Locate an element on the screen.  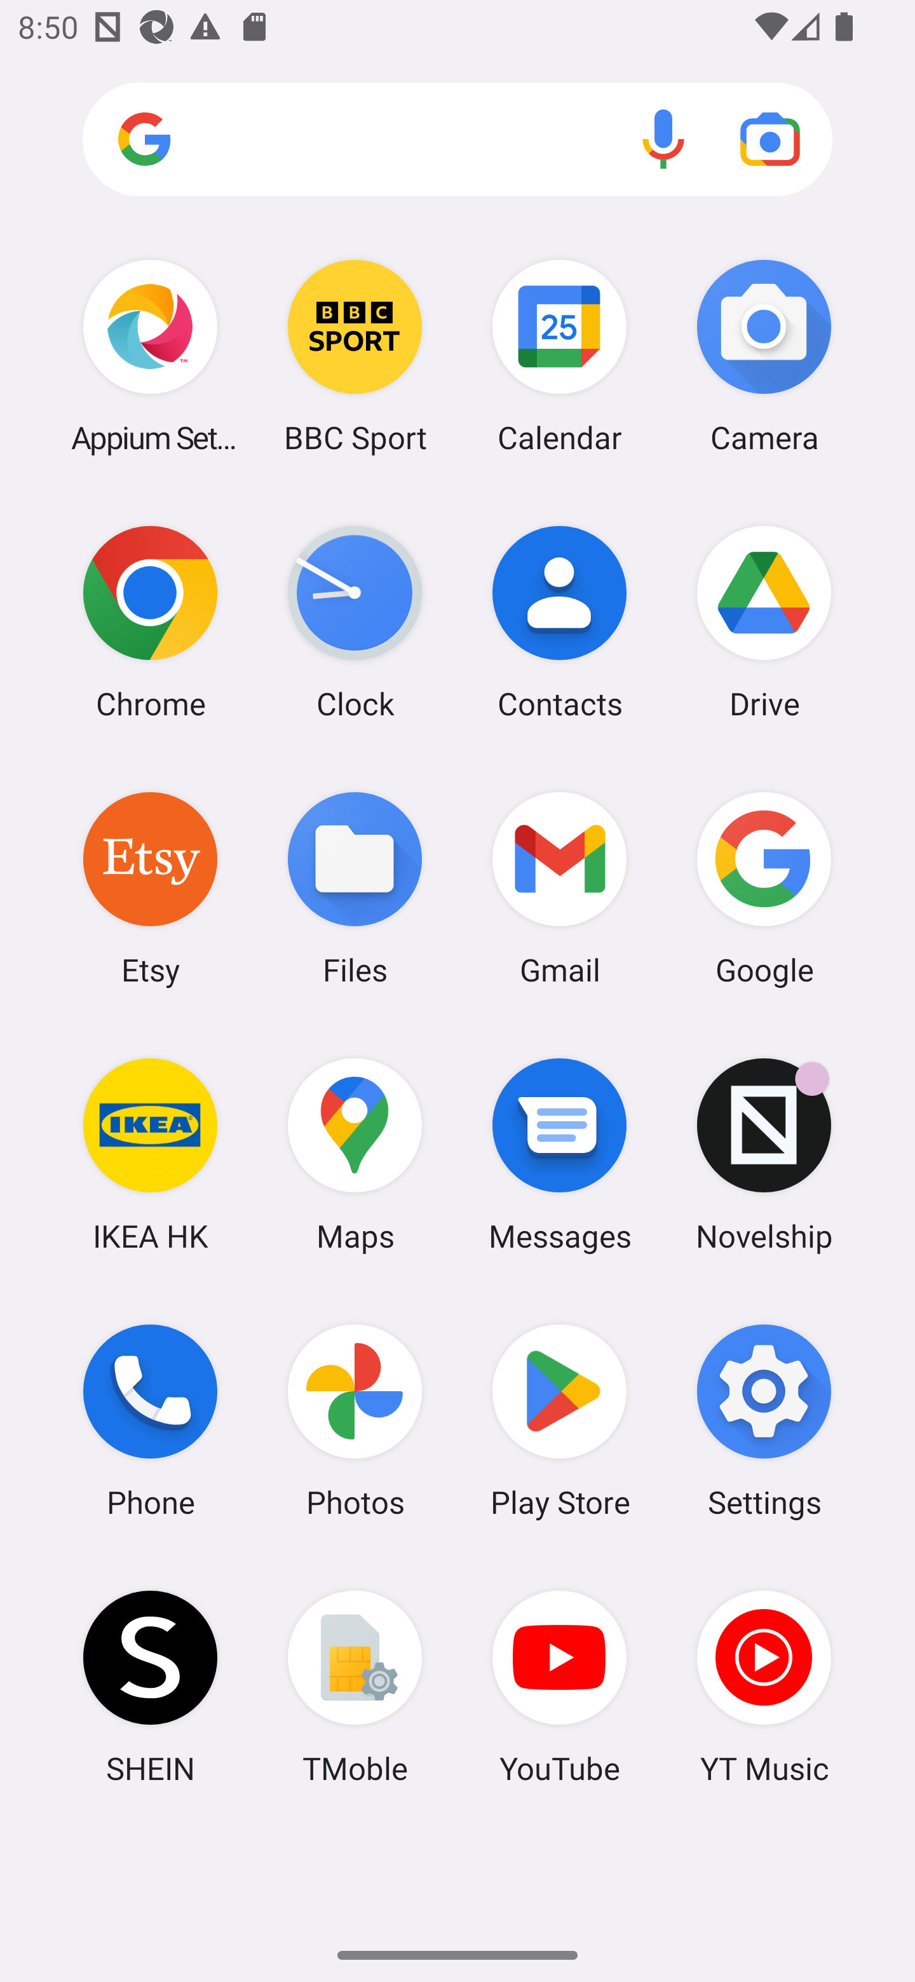
Google is located at coordinates (764, 887).